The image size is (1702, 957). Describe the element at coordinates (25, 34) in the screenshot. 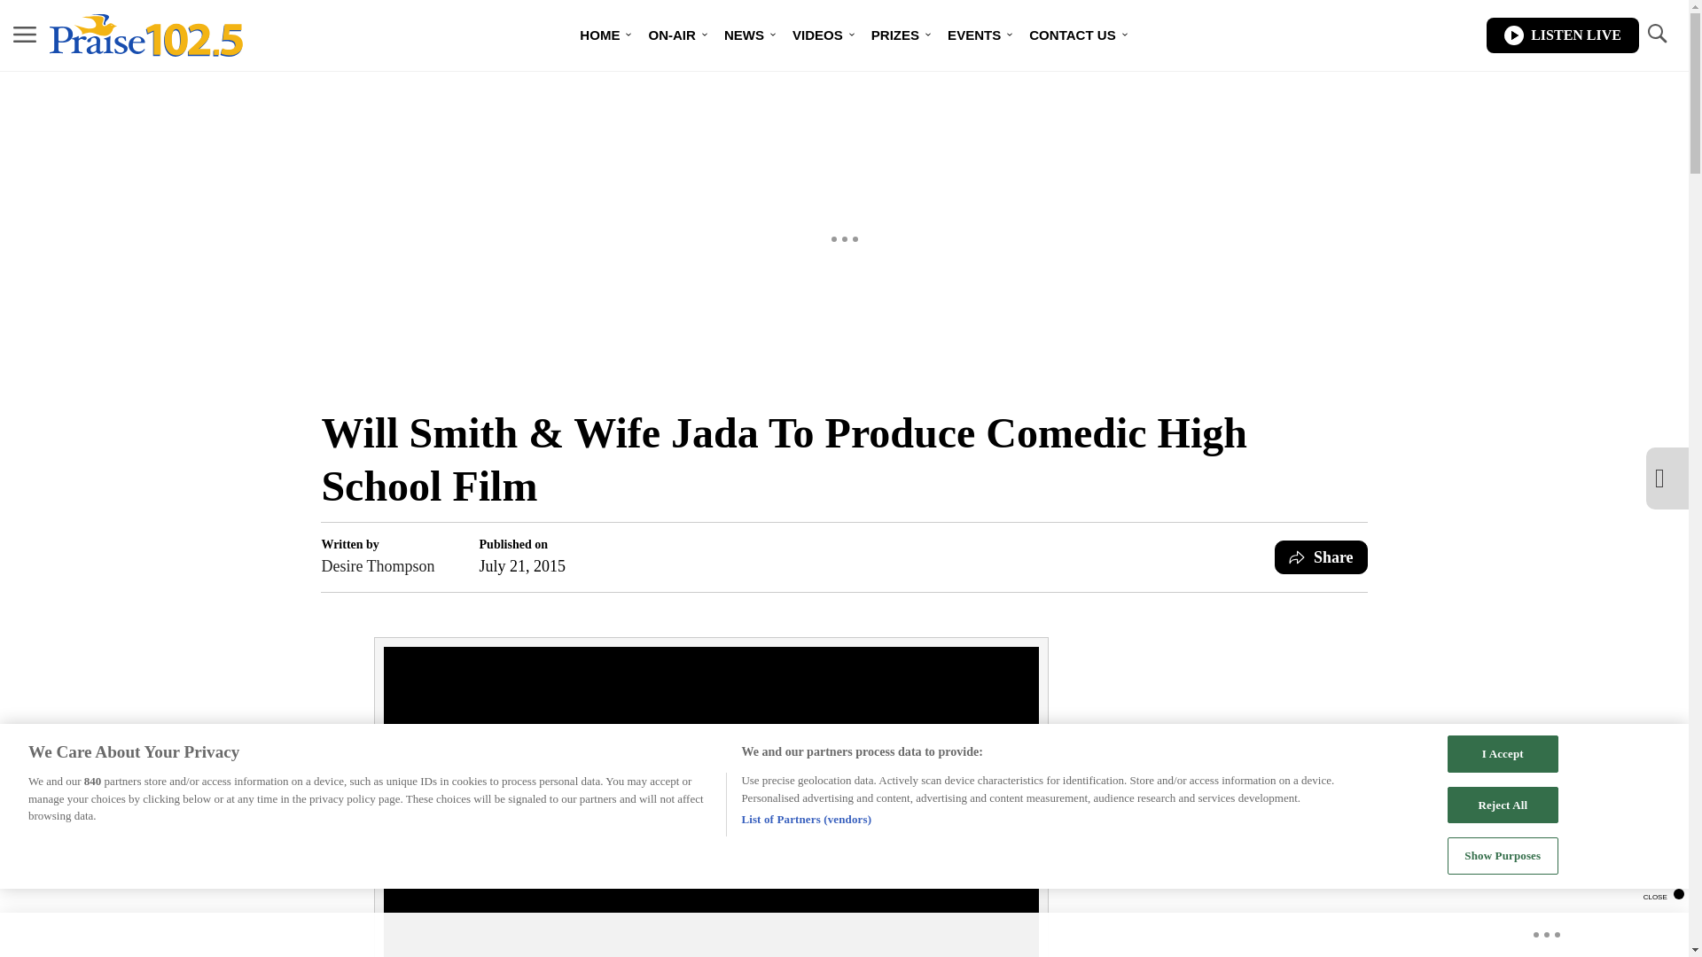

I see `MENU` at that location.